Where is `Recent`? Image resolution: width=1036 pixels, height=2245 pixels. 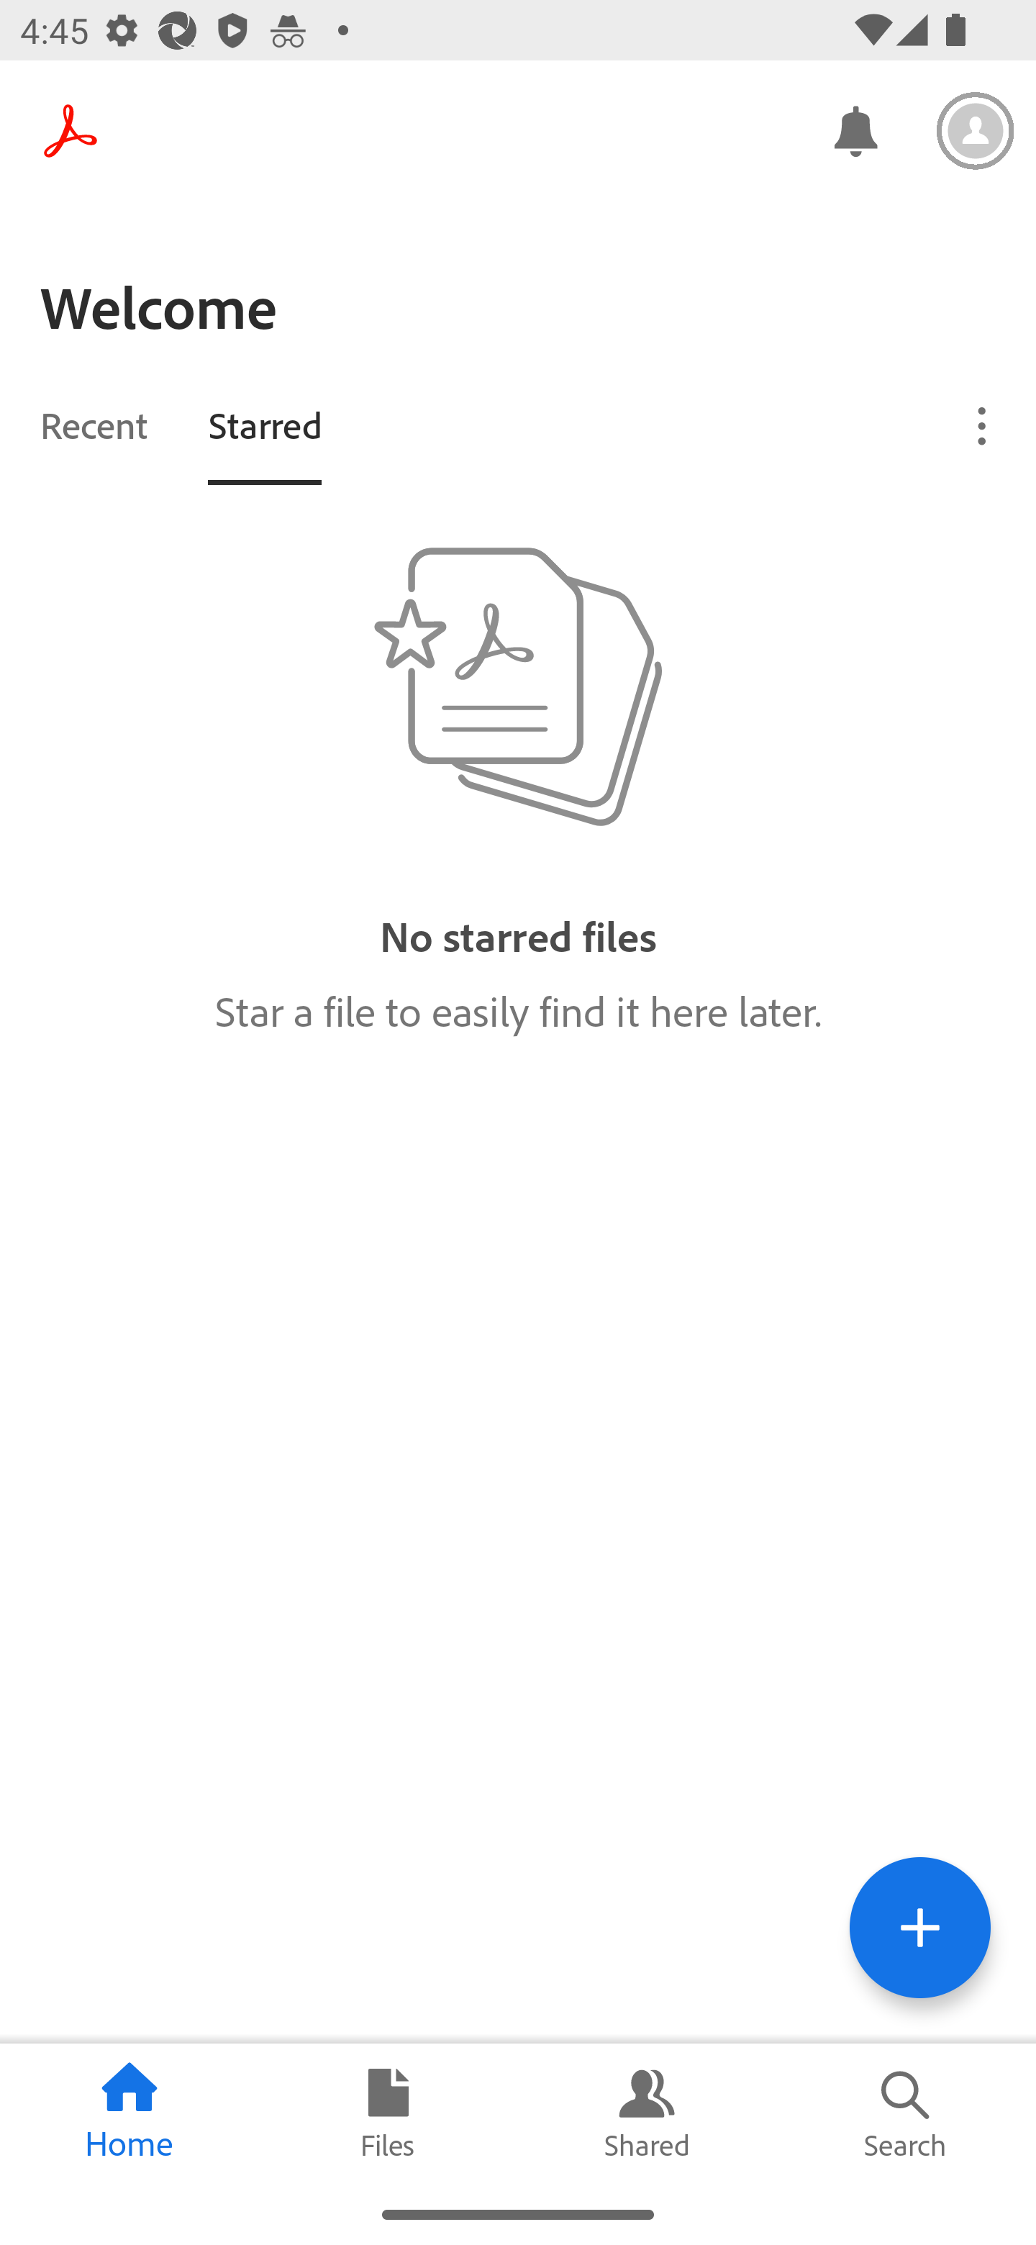 Recent is located at coordinates (94, 424).